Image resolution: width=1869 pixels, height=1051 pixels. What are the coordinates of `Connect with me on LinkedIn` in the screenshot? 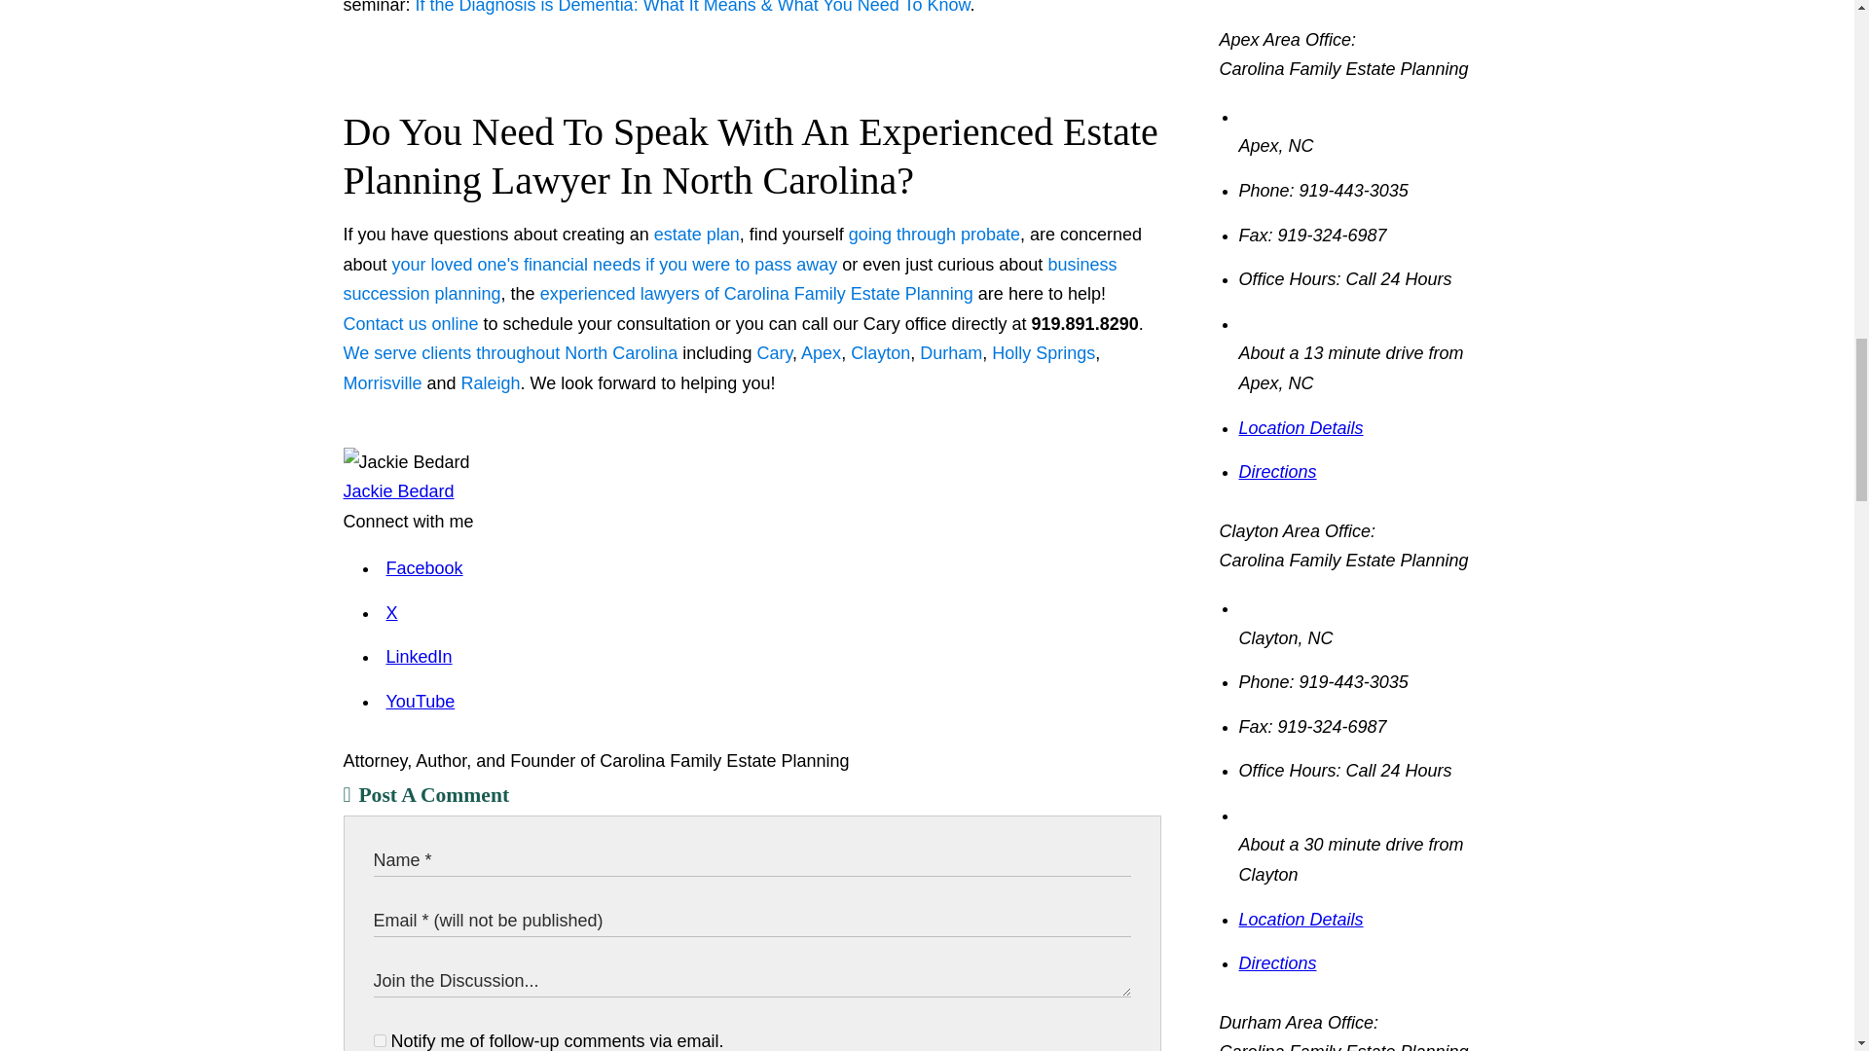 It's located at (419, 656).